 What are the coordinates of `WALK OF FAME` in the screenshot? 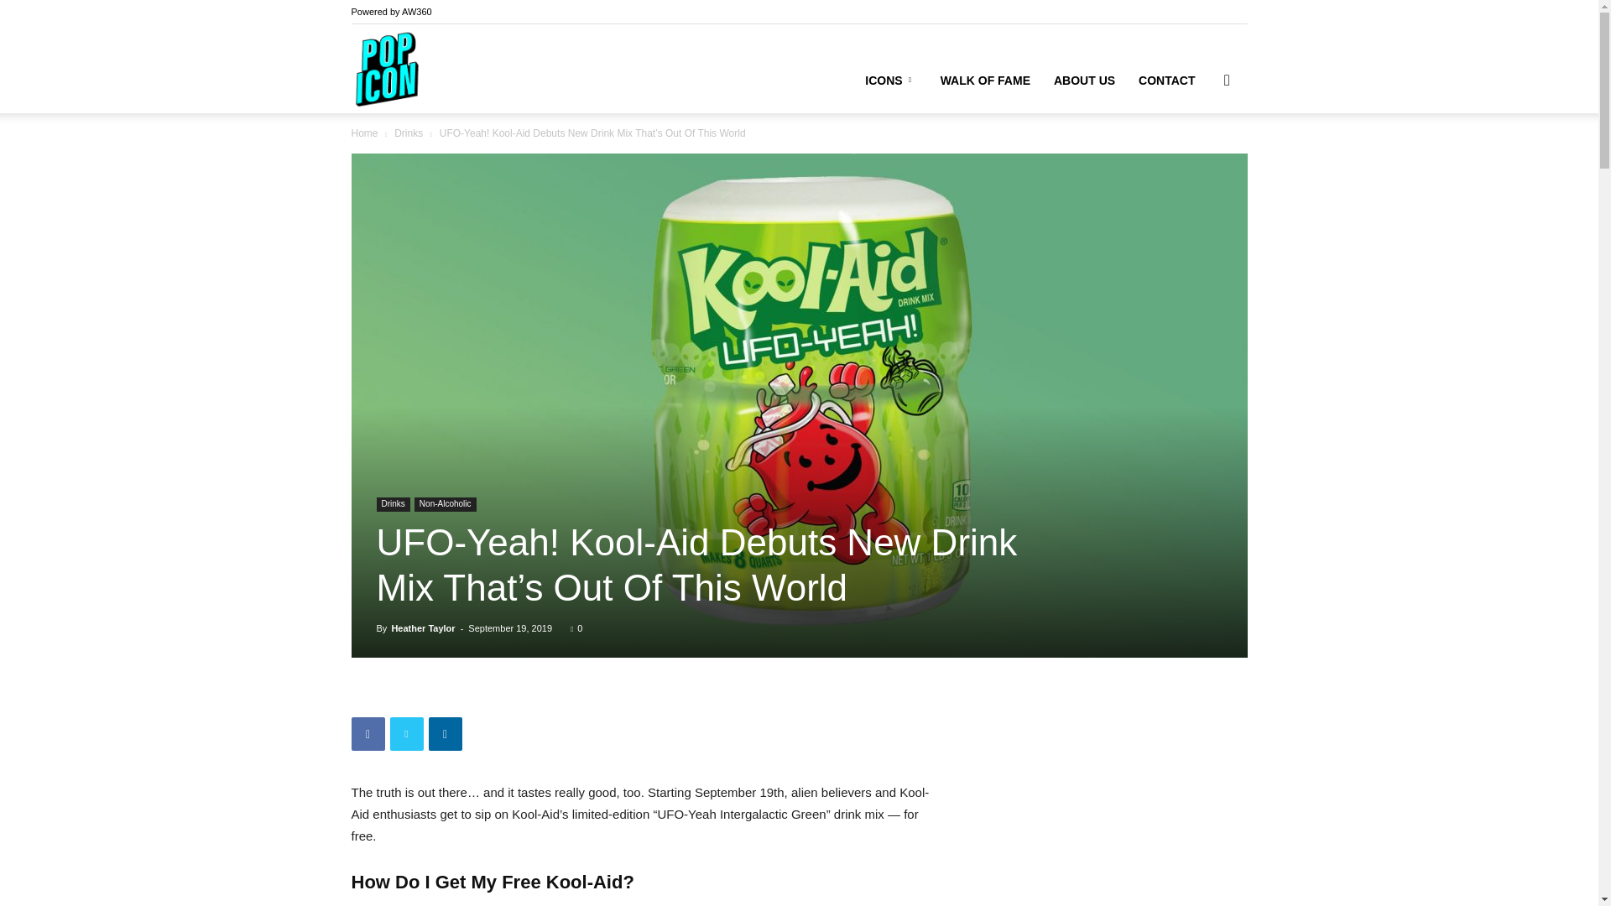 It's located at (985, 81).